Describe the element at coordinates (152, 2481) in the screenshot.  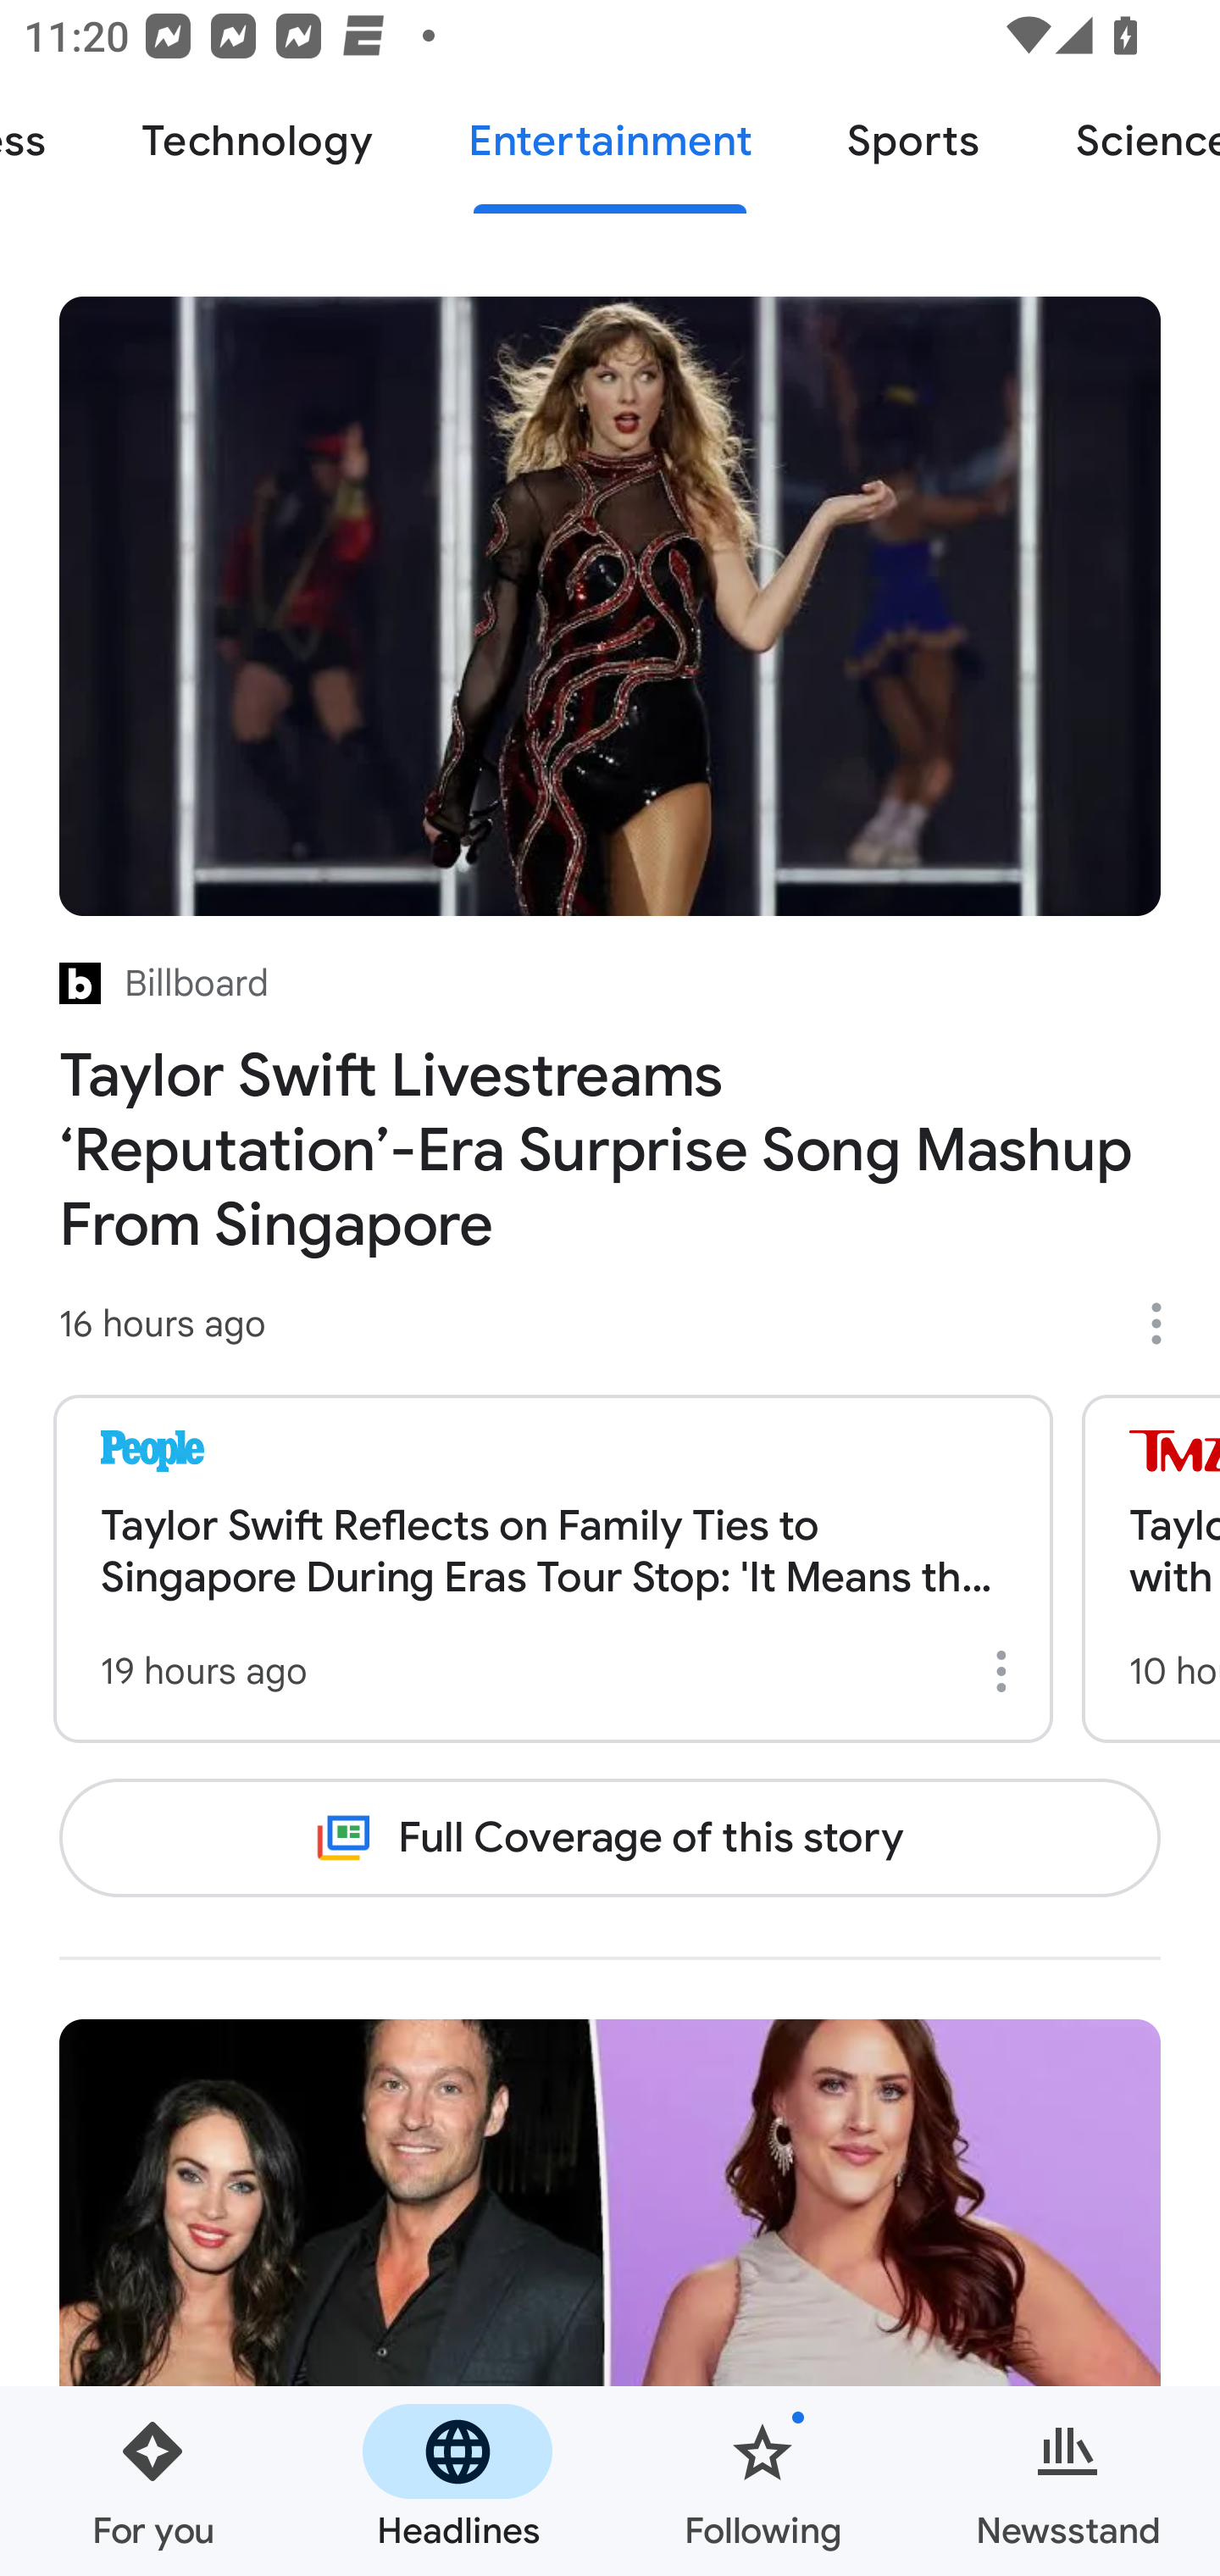
I see `For you` at that location.